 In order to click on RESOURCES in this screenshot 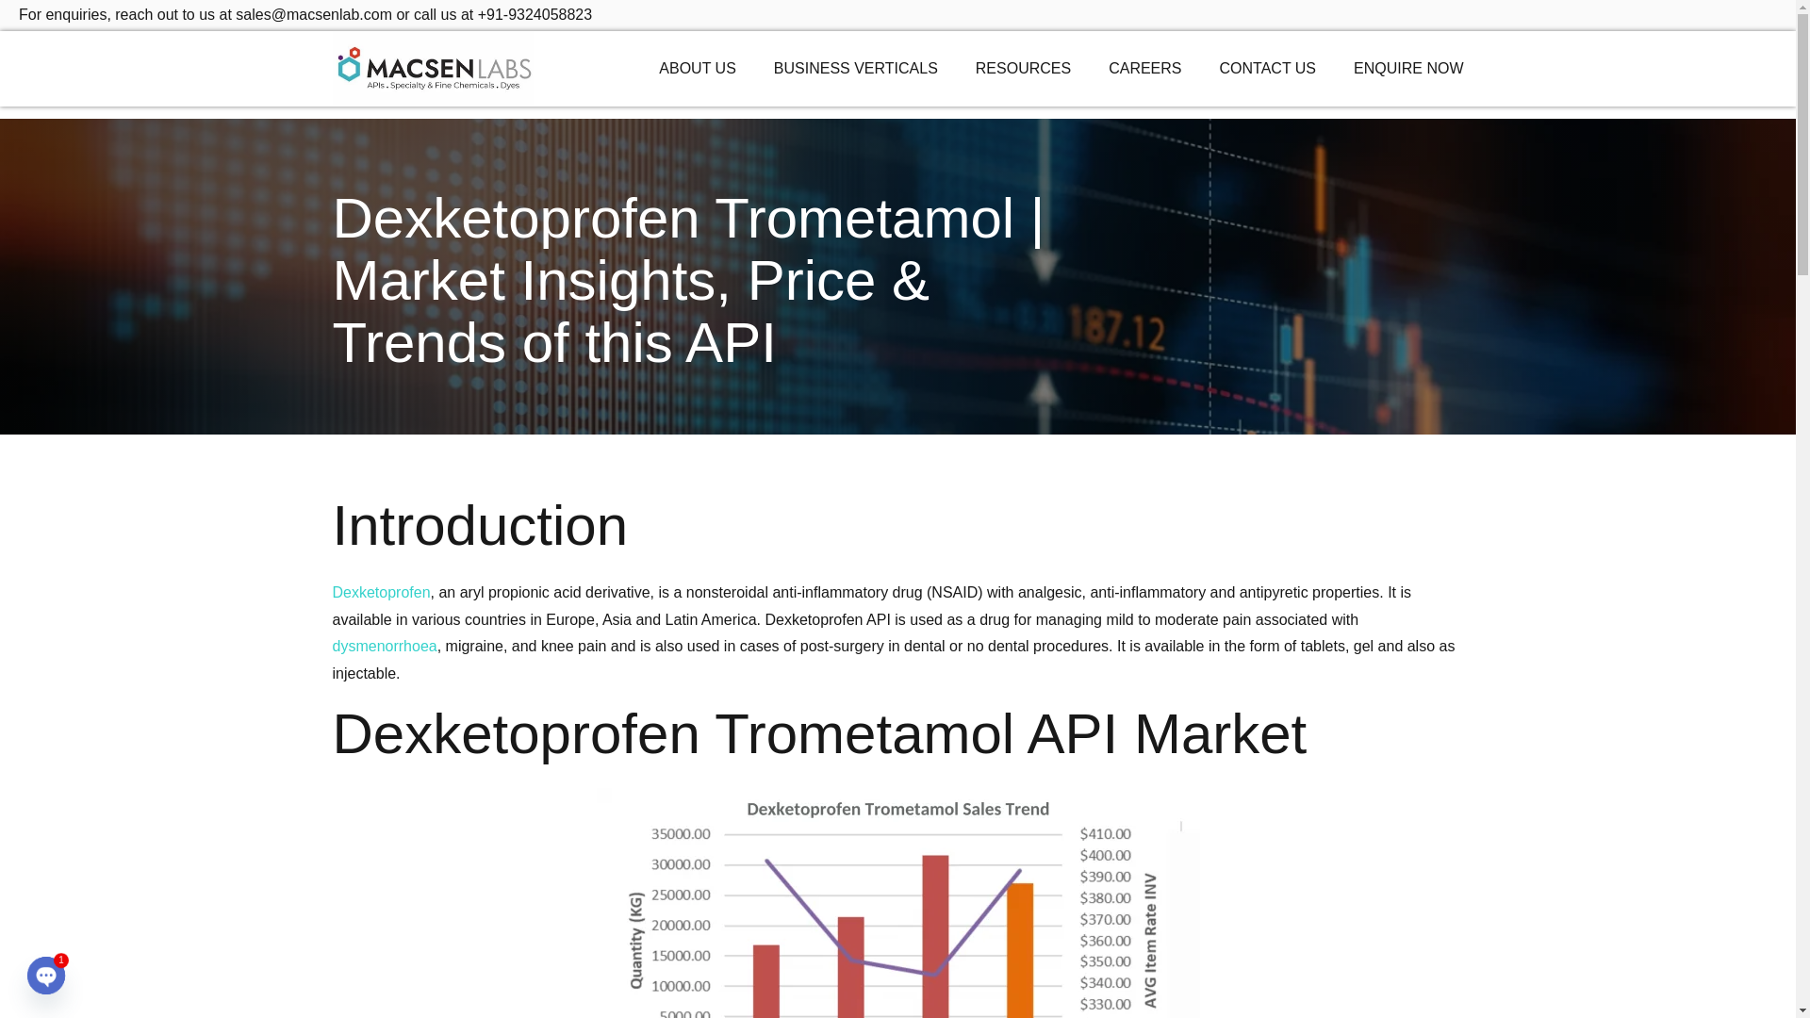, I will do `click(1023, 69)`.